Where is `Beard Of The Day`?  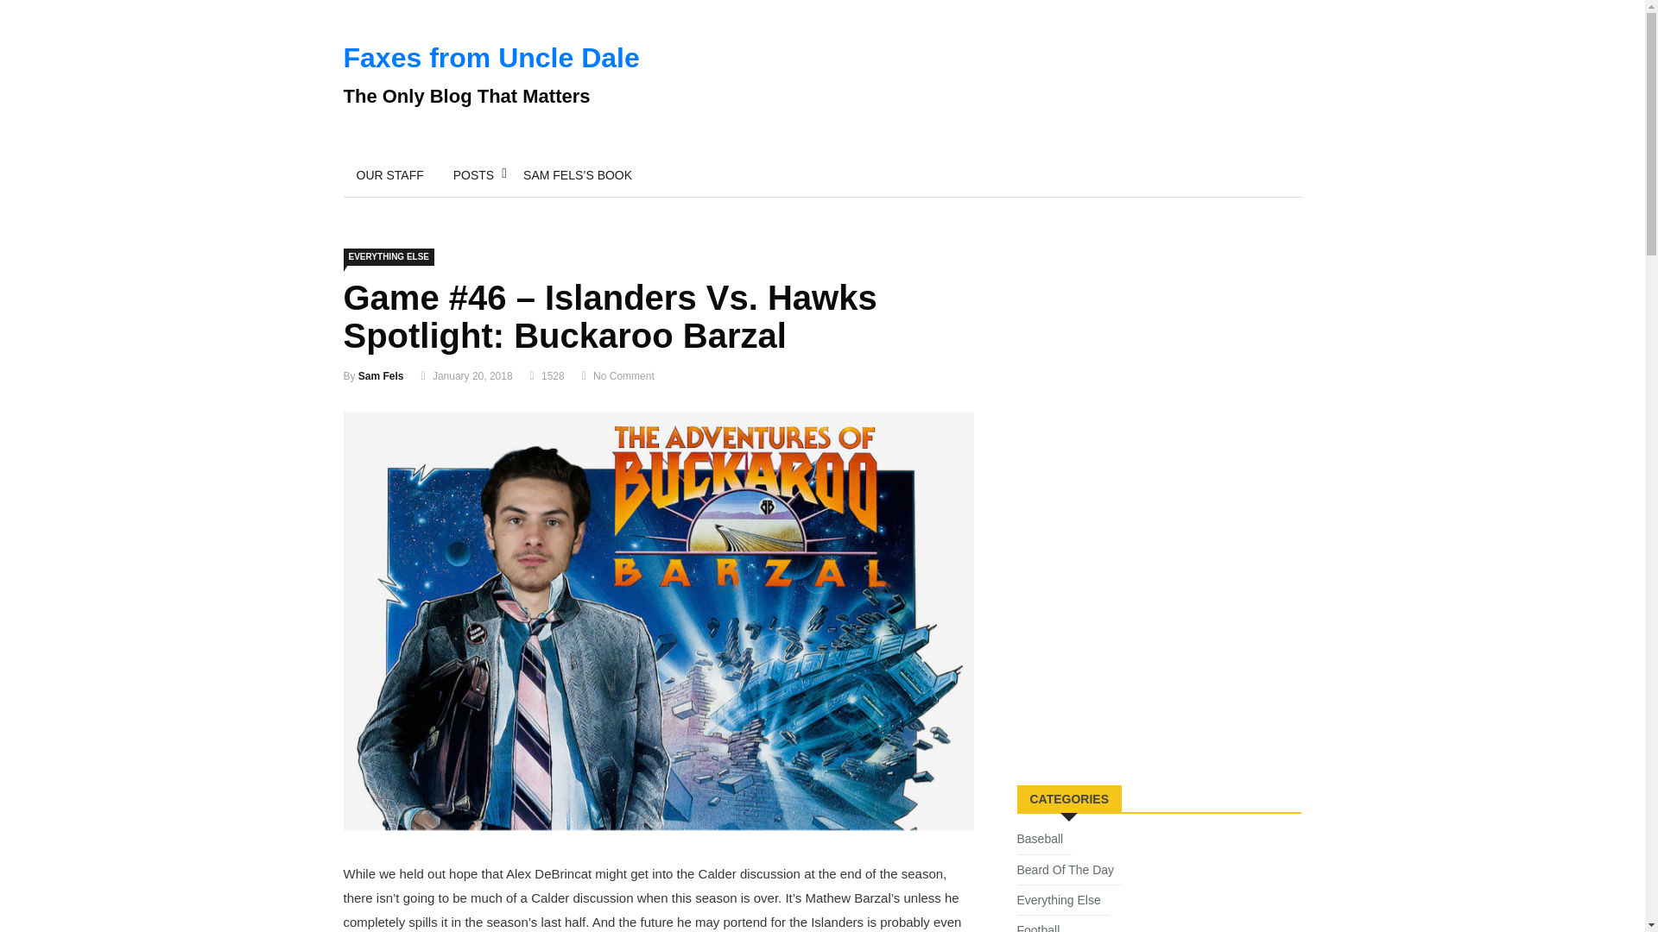 Beard Of The Day is located at coordinates (1071, 873).